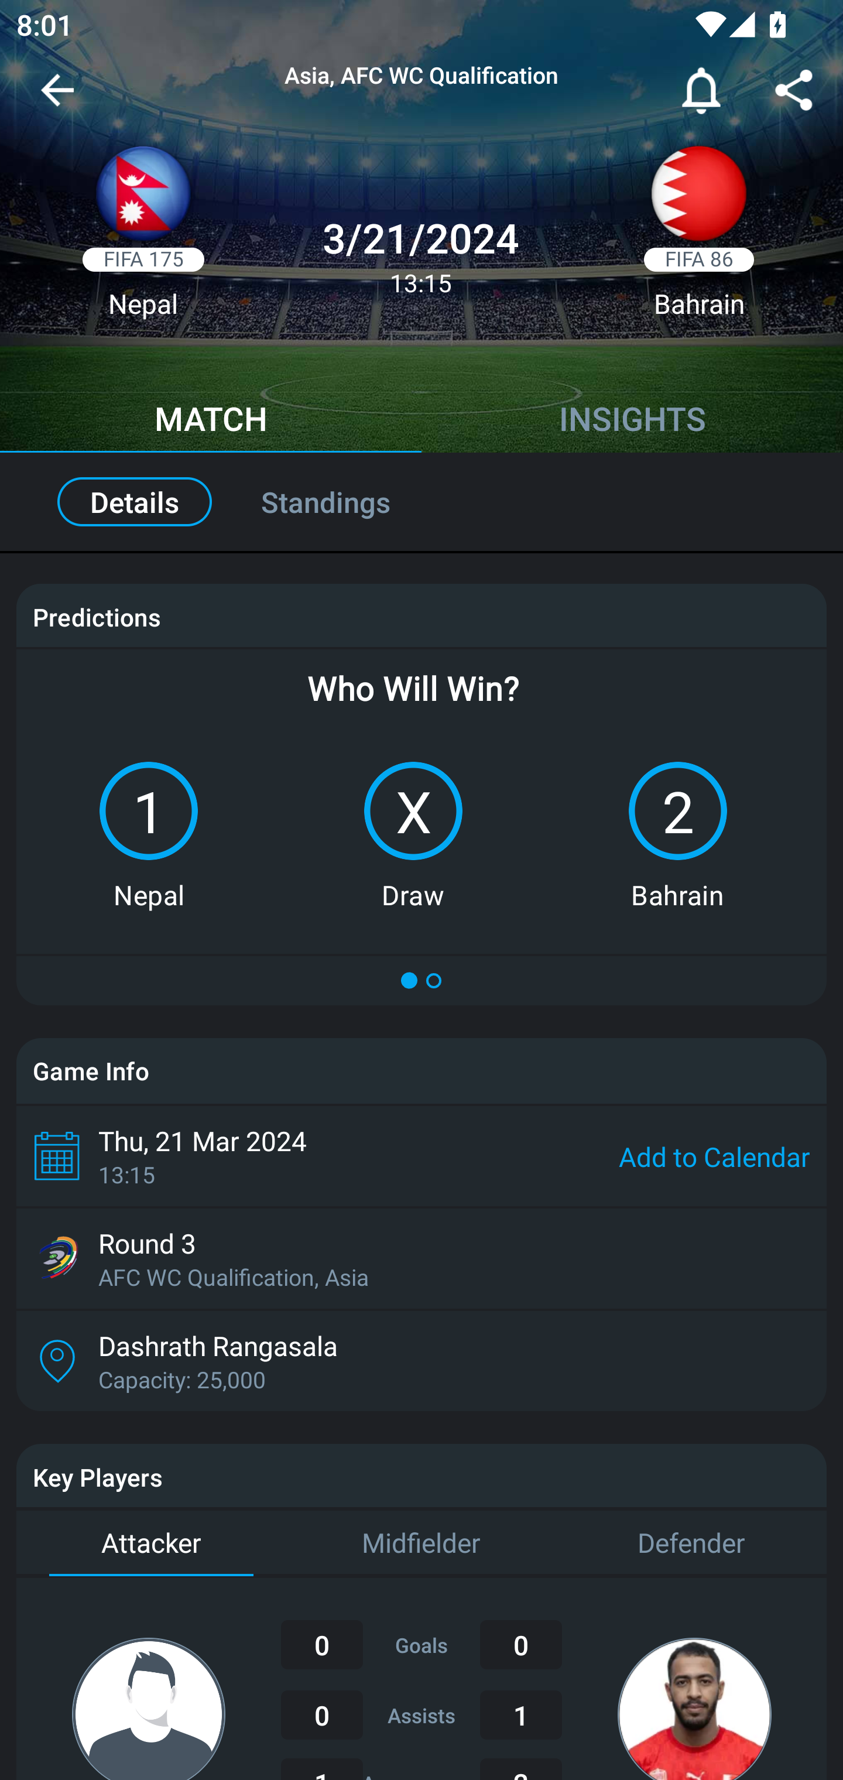 The image size is (843, 1780). What do you see at coordinates (350, 502) in the screenshot?
I see `Standings` at bounding box center [350, 502].